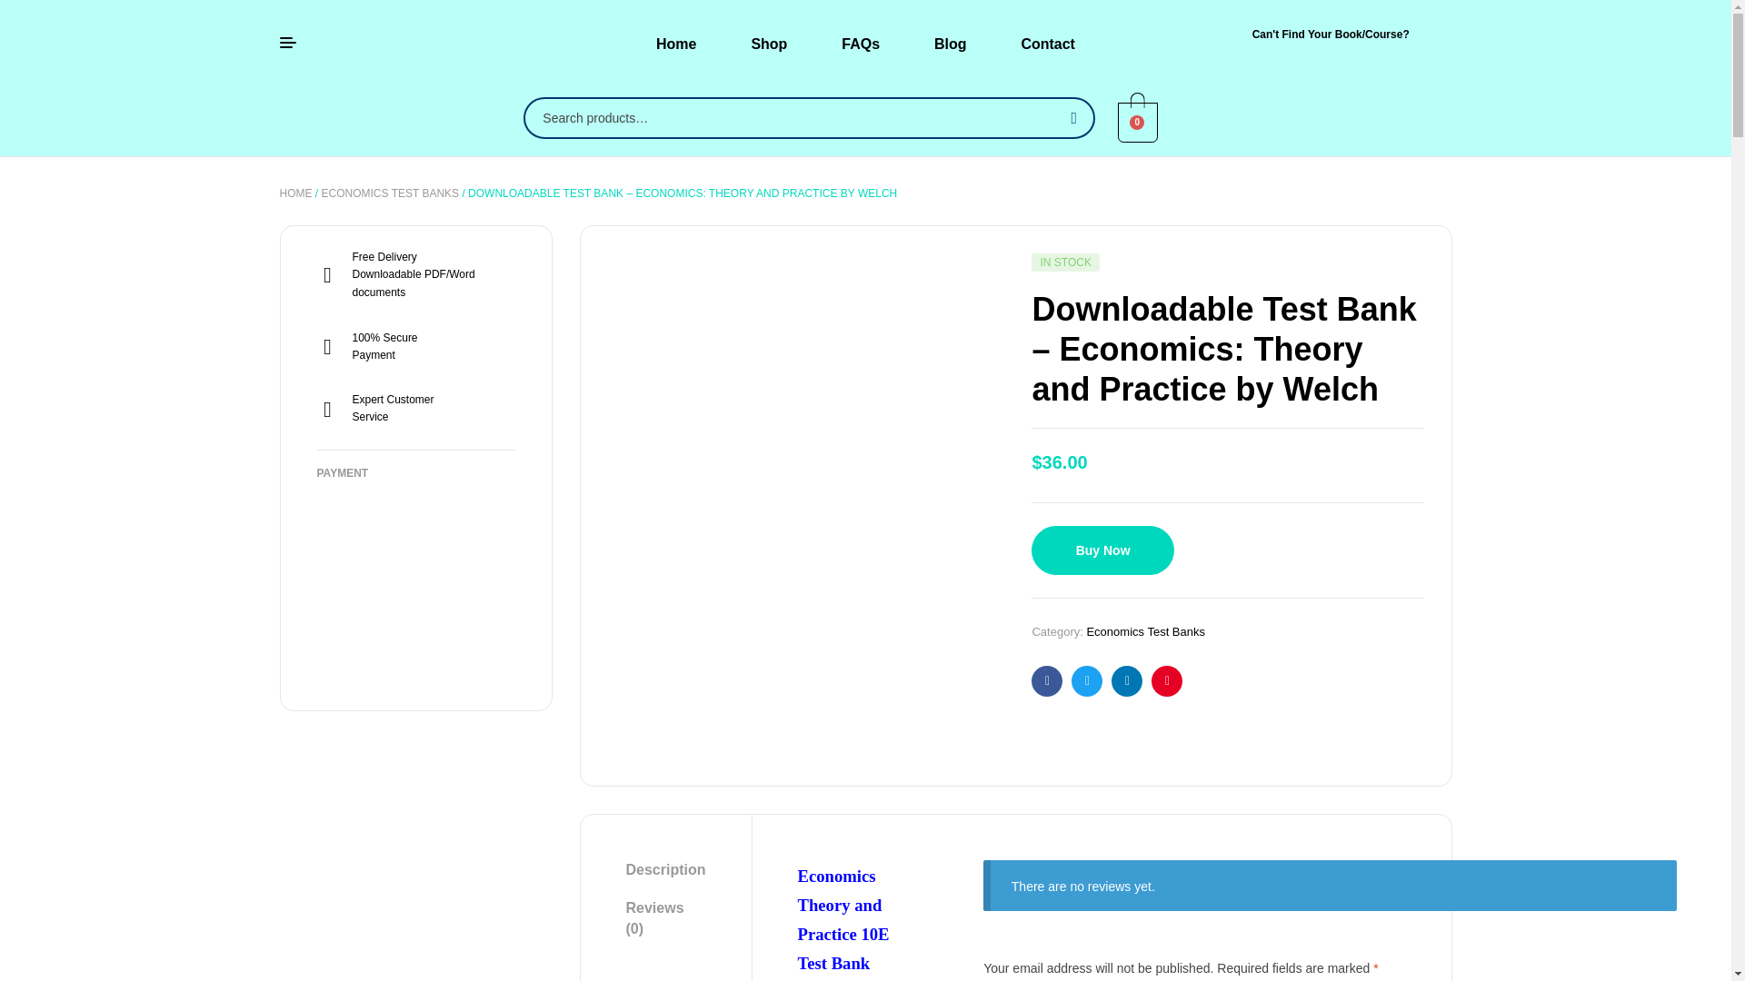 Image resolution: width=1745 pixels, height=981 pixels. What do you see at coordinates (1138, 122) in the screenshot?
I see `Cart` at bounding box center [1138, 122].